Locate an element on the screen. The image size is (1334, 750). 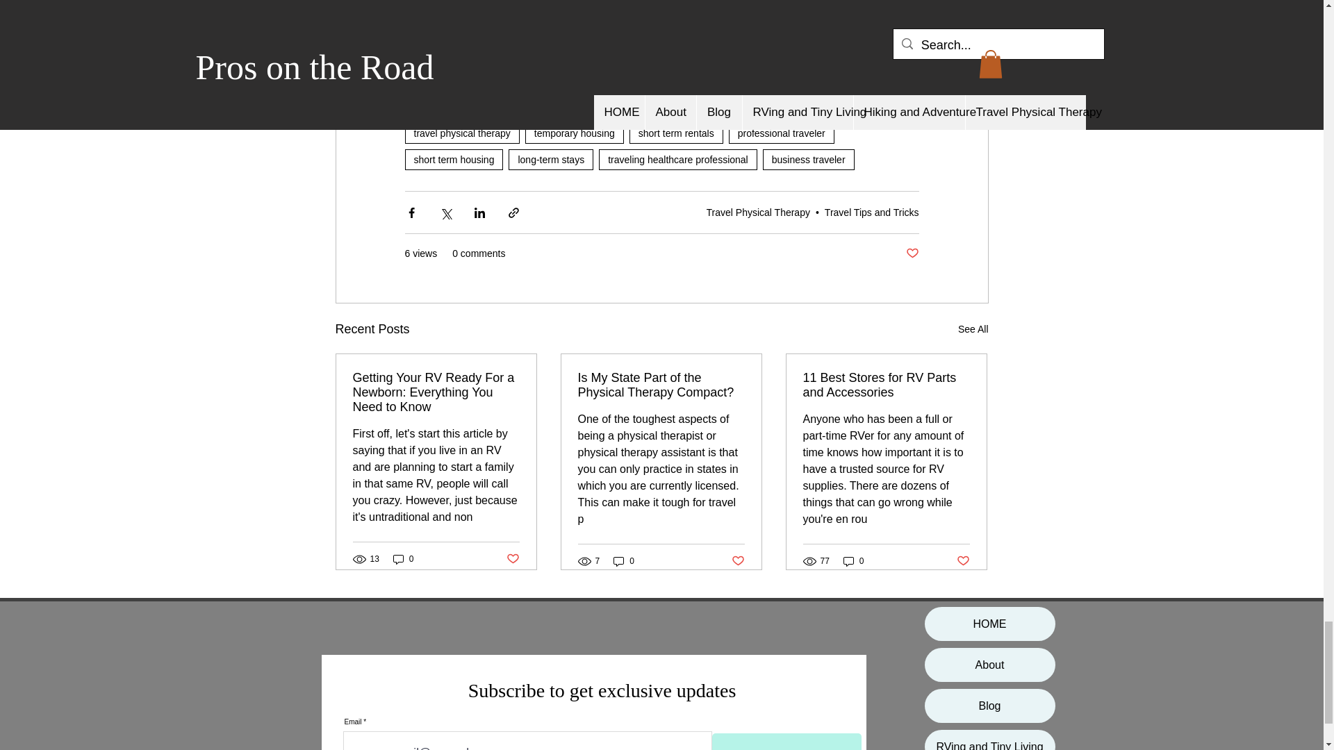
Travel Tips and Tricks is located at coordinates (871, 212).